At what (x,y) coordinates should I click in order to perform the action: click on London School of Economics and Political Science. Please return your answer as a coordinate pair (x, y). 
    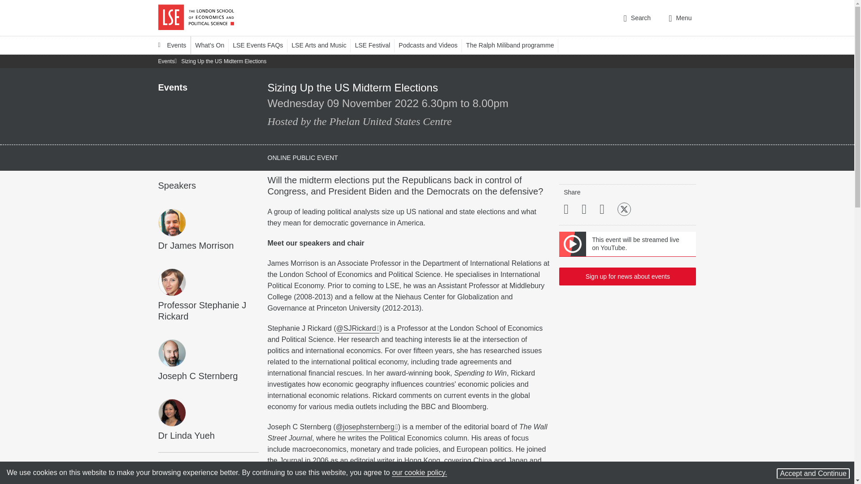
    Looking at the image, I should click on (196, 18).